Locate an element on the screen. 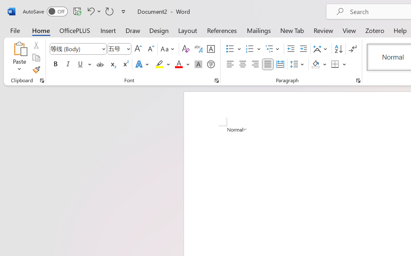  Text Highlight Color is located at coordinates (162, 64).